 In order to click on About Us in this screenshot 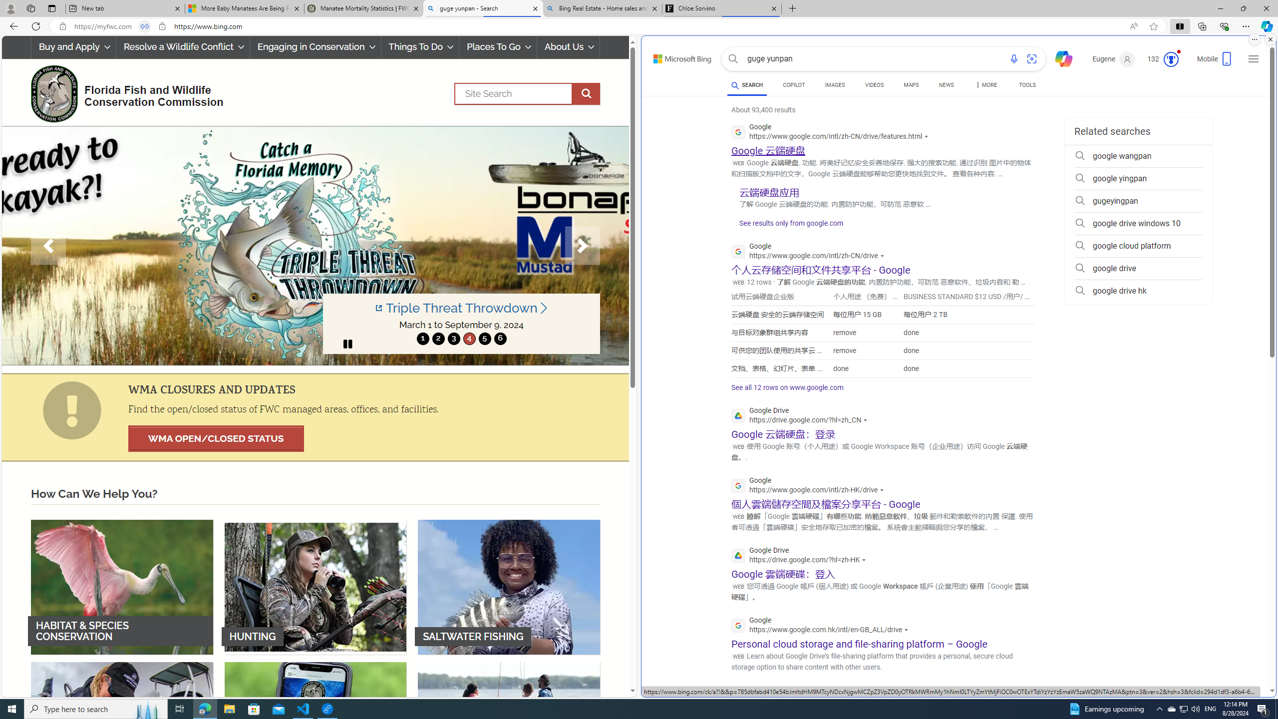, I will do `click(569, 47)`.